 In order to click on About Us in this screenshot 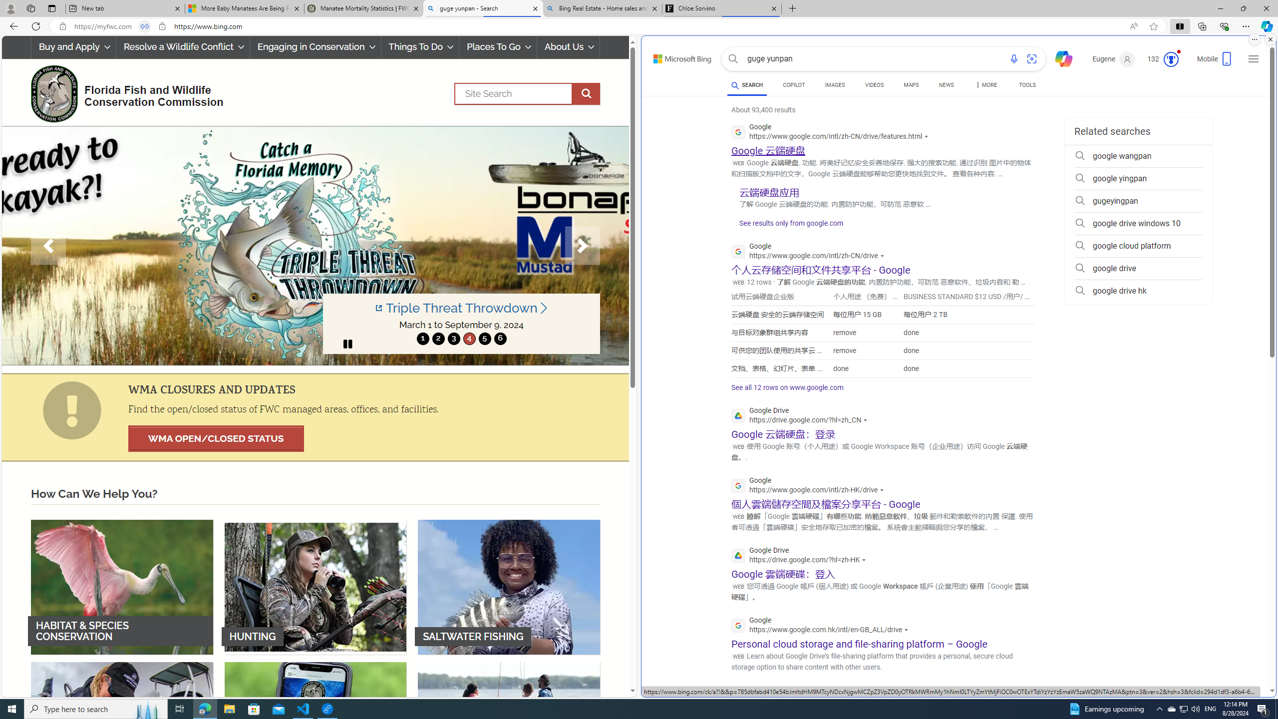, I will do `click(569, 47)`.